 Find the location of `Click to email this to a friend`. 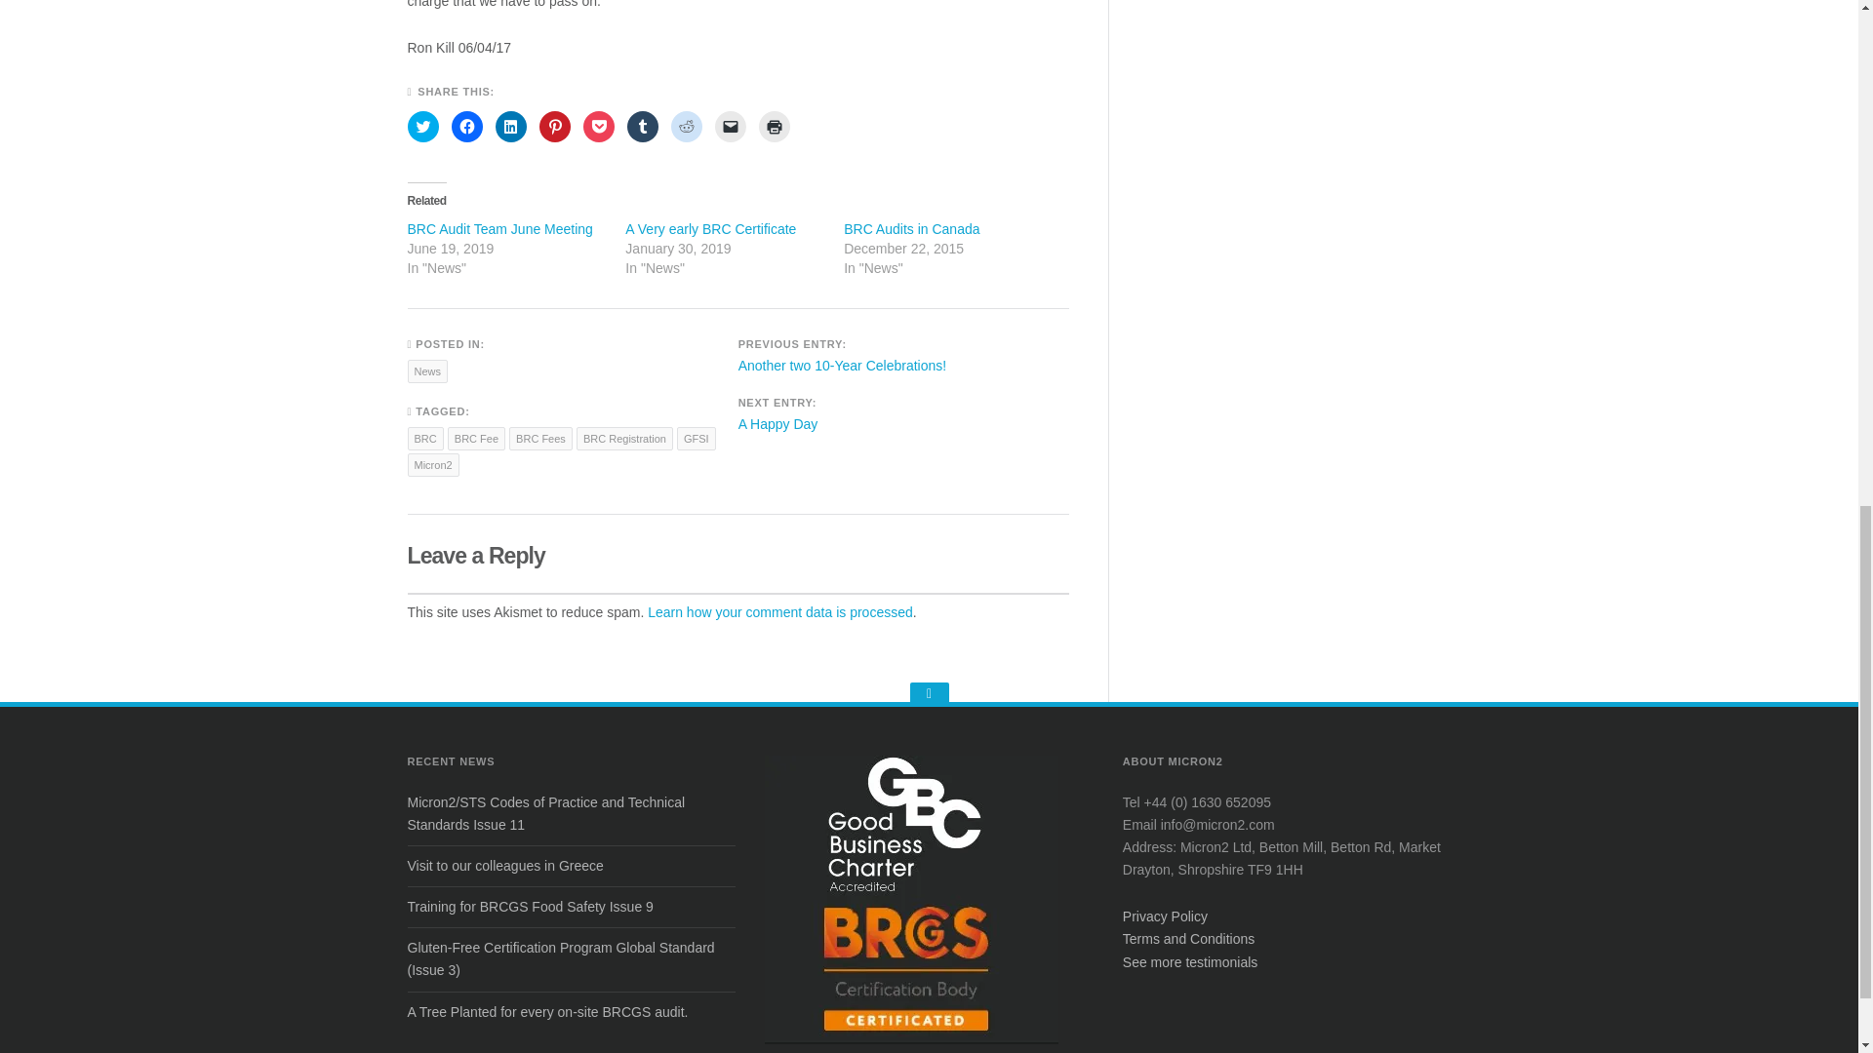

Click to email this to a friend is located at coordinates (730, 127).